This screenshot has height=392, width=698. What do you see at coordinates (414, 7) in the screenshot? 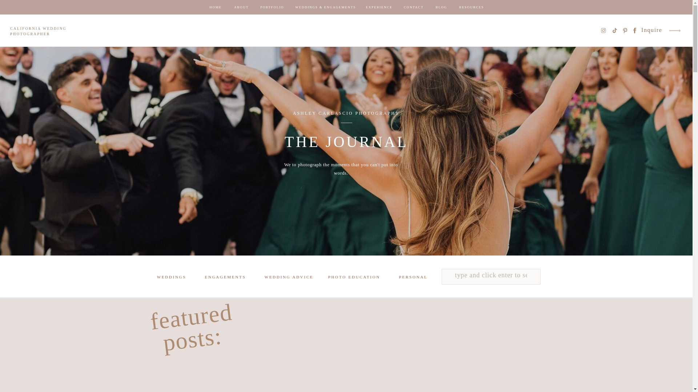
I see `CONTACT` at bounding box center [414, 7].